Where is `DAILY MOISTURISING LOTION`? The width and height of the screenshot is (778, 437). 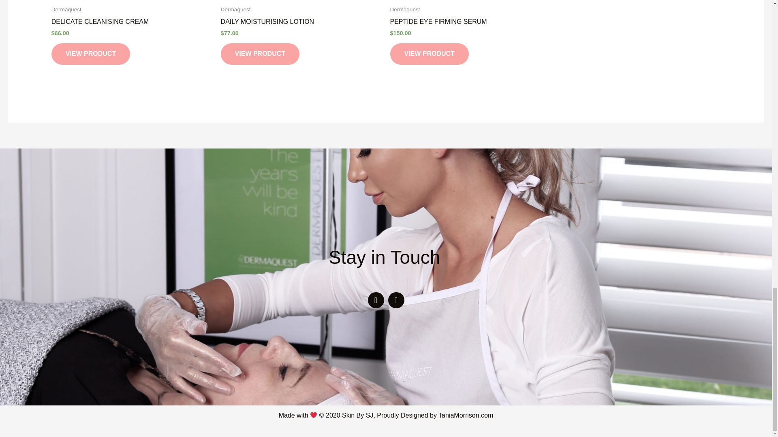 DAILY MOISTURISING LOTION is located at coordinates (301, 23).